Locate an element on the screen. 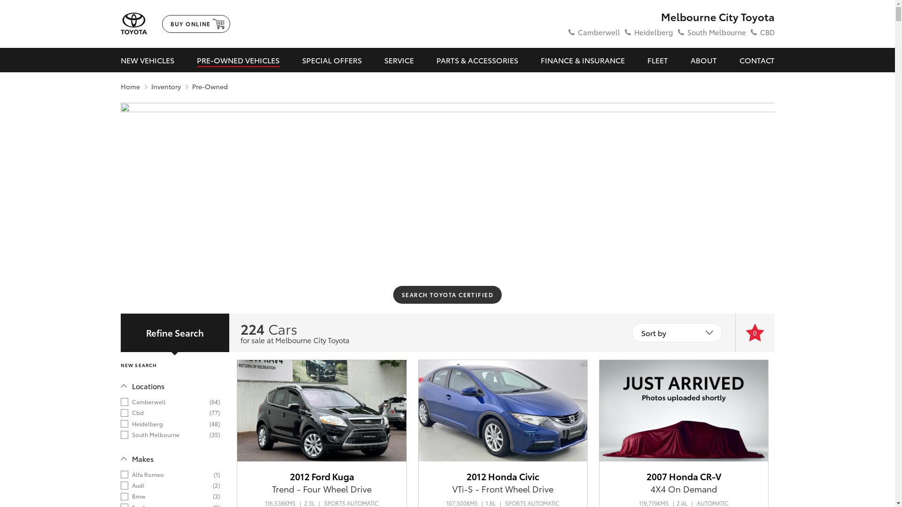  FINANCE & INSURANCE is located at coordinates (583, 60).